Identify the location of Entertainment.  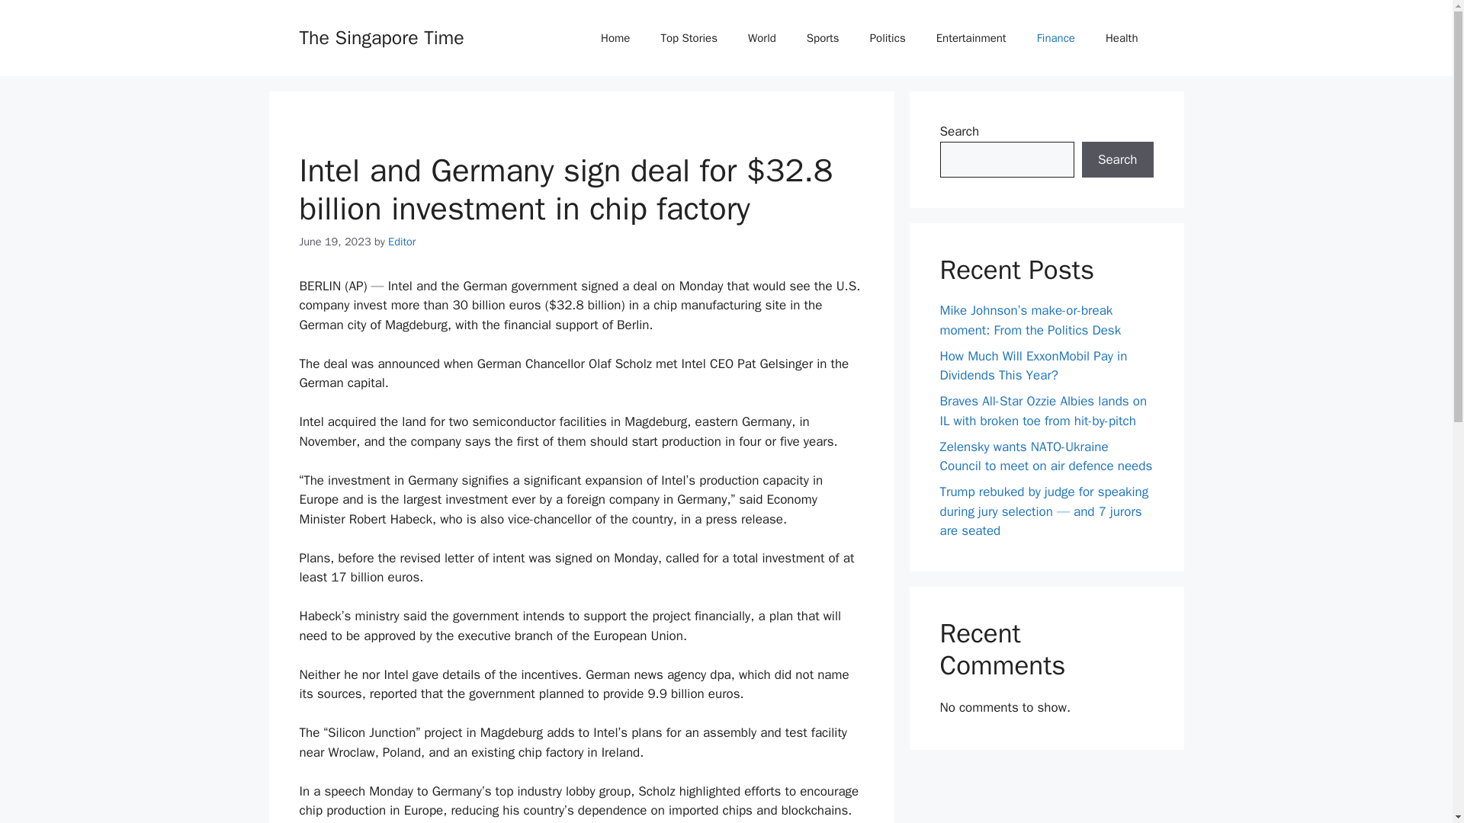
(971, 38).